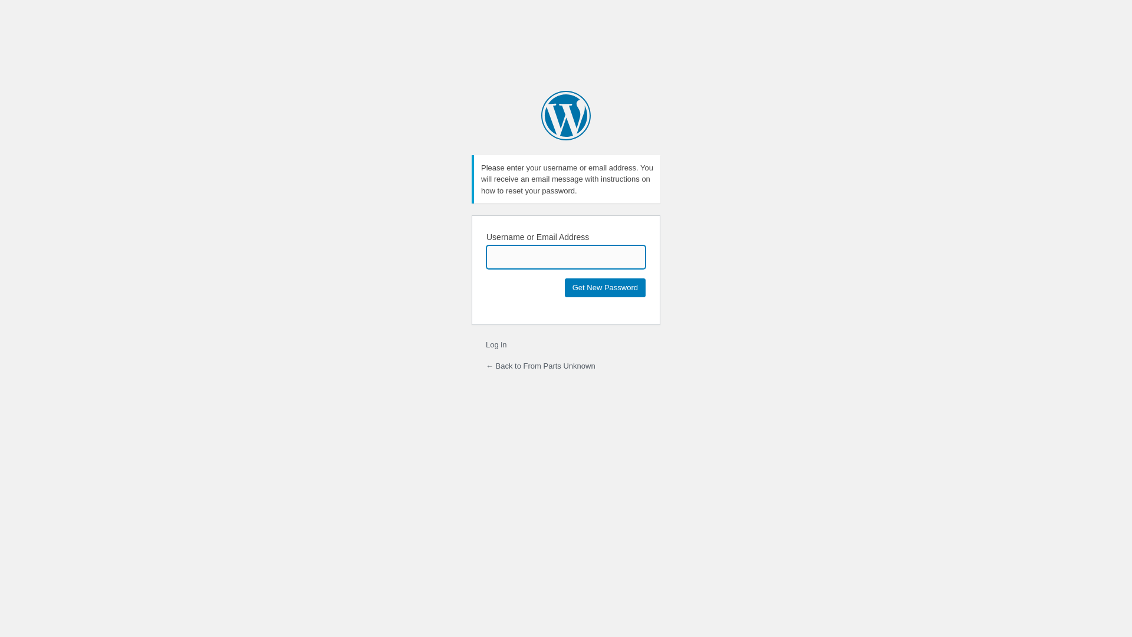 The image size is (1132, 637). What do you see at coordinates (566, 116) in the screenshot?
I see `Powered by WordPress` at bounding box center [566, 116].